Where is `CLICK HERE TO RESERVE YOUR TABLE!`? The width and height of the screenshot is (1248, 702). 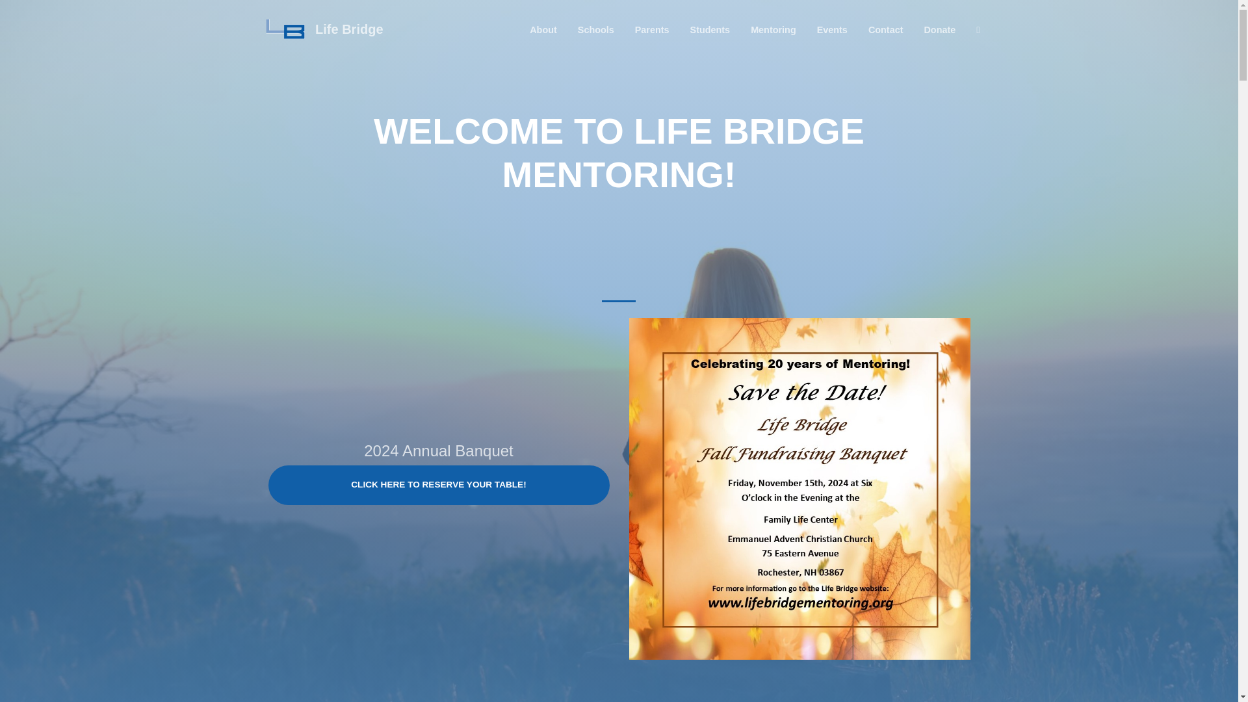
CLICK HERE TO RESERVE YOUR TABLE! is located at coordinates (438, 485).